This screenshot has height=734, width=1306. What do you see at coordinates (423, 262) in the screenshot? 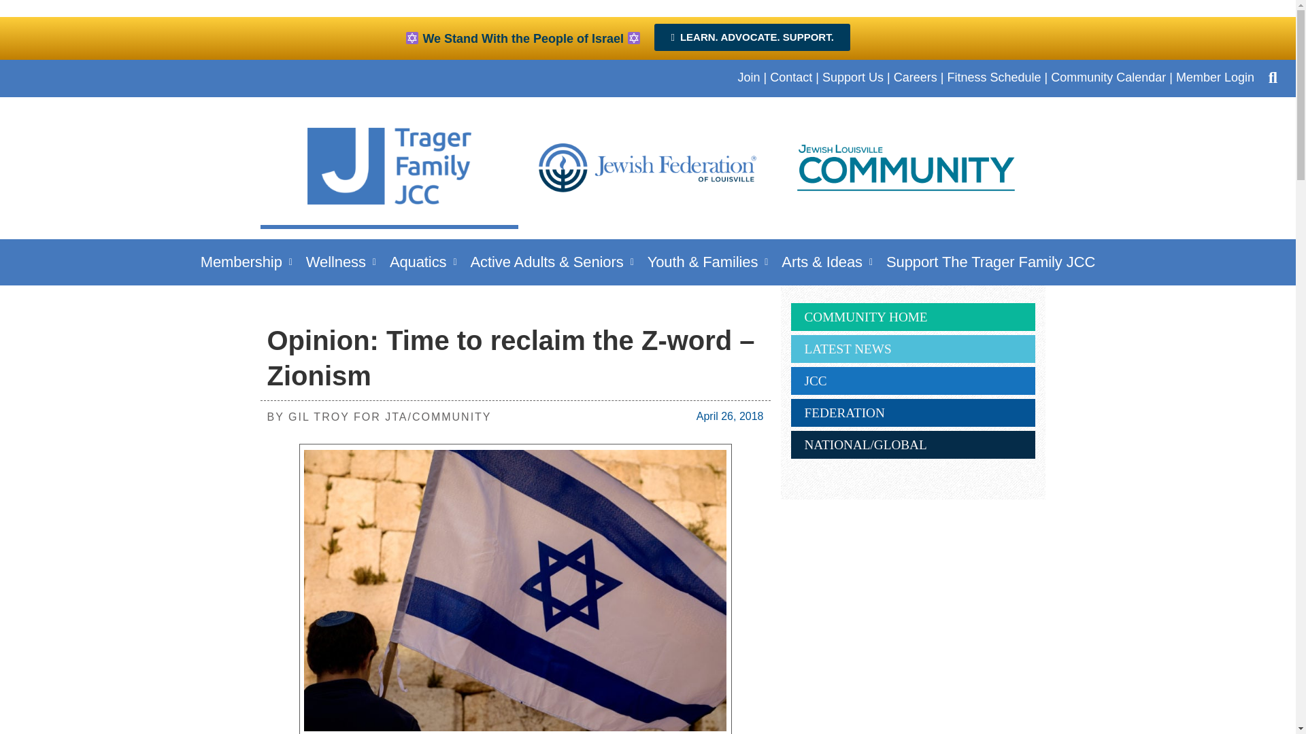
I see `Aquatics` at bounding box center [423, 262].